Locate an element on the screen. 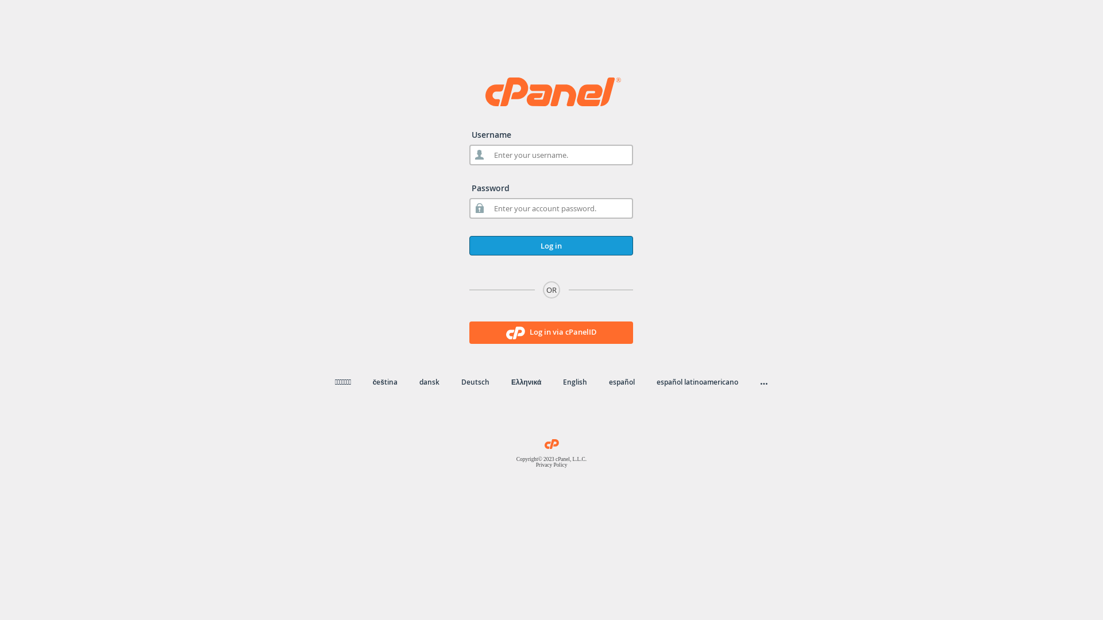 This screenshot has width=1103, height=620. dansk is located at coordinates (430, 382).